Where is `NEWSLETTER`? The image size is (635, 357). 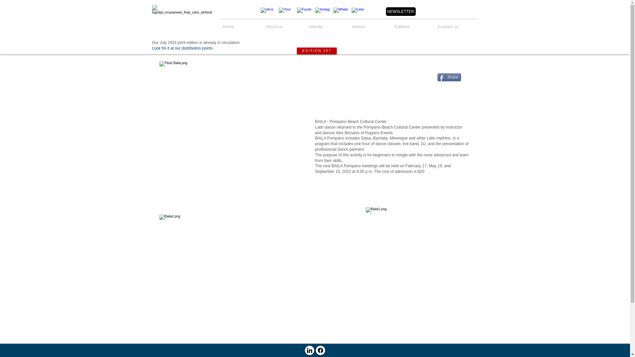
NEWSLETTER is located at coordinates (400, 11).